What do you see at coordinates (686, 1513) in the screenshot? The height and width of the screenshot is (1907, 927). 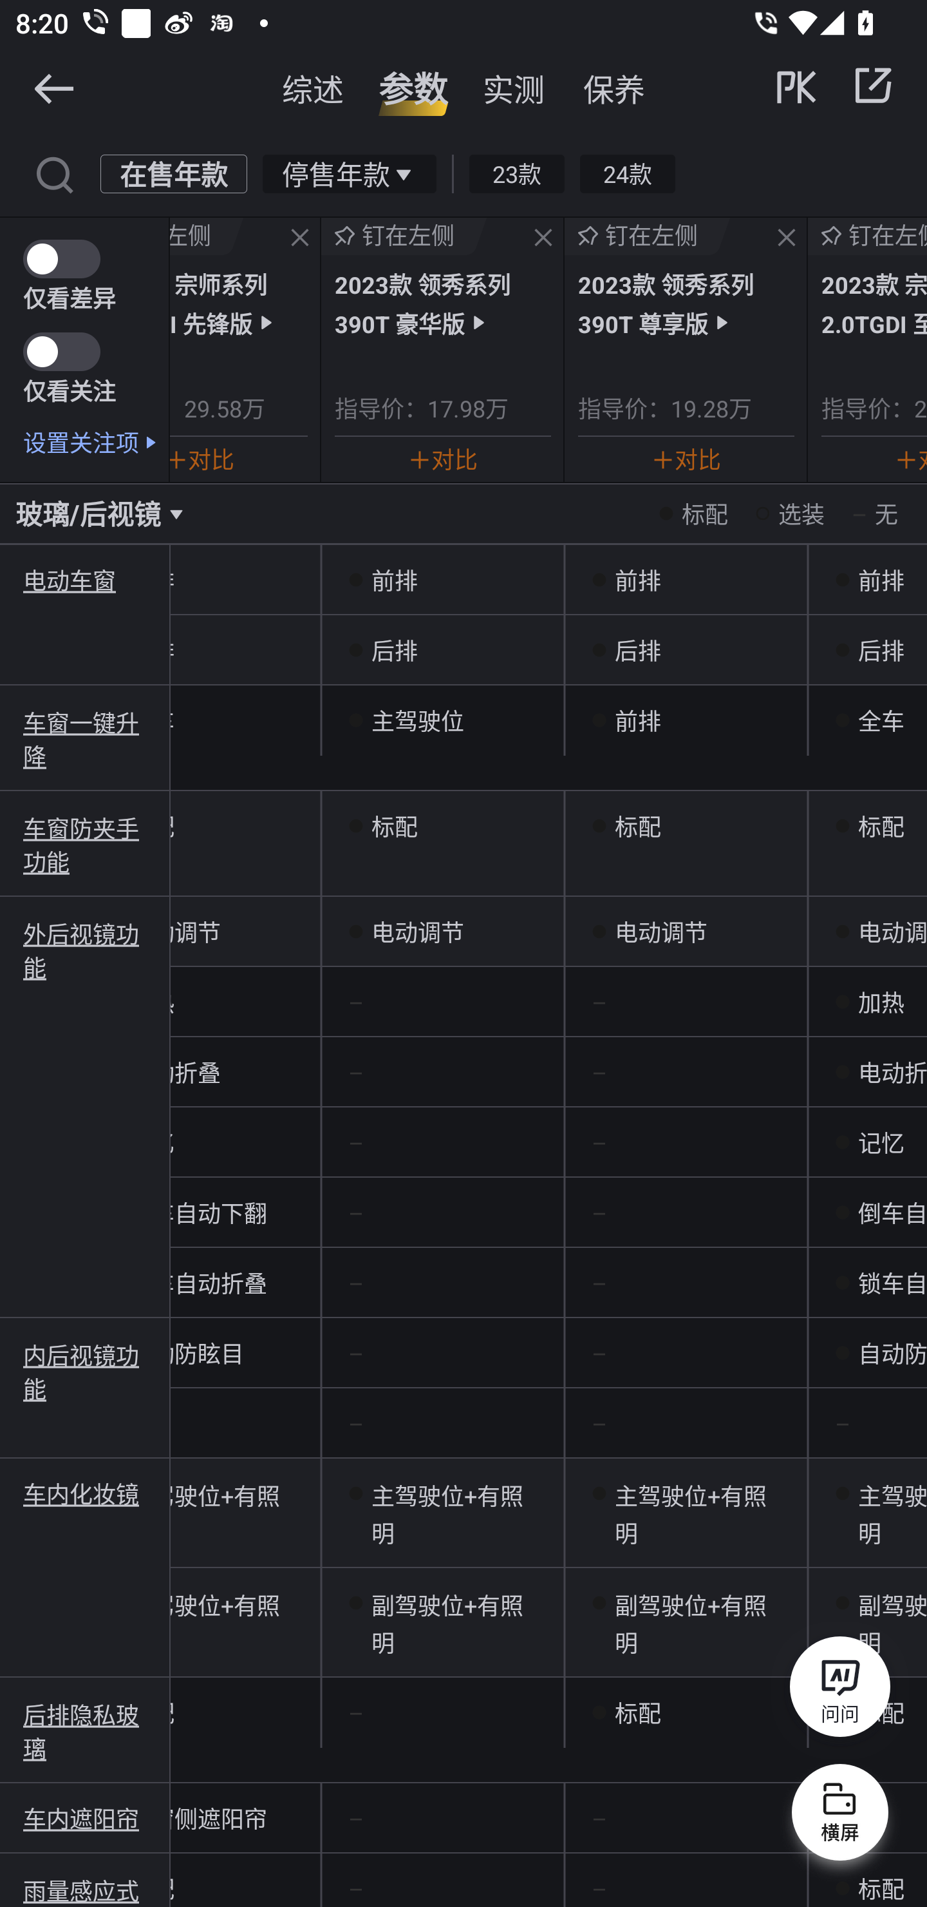 I see `主驾驶位+有照明` at bounding box center [686, 1513].